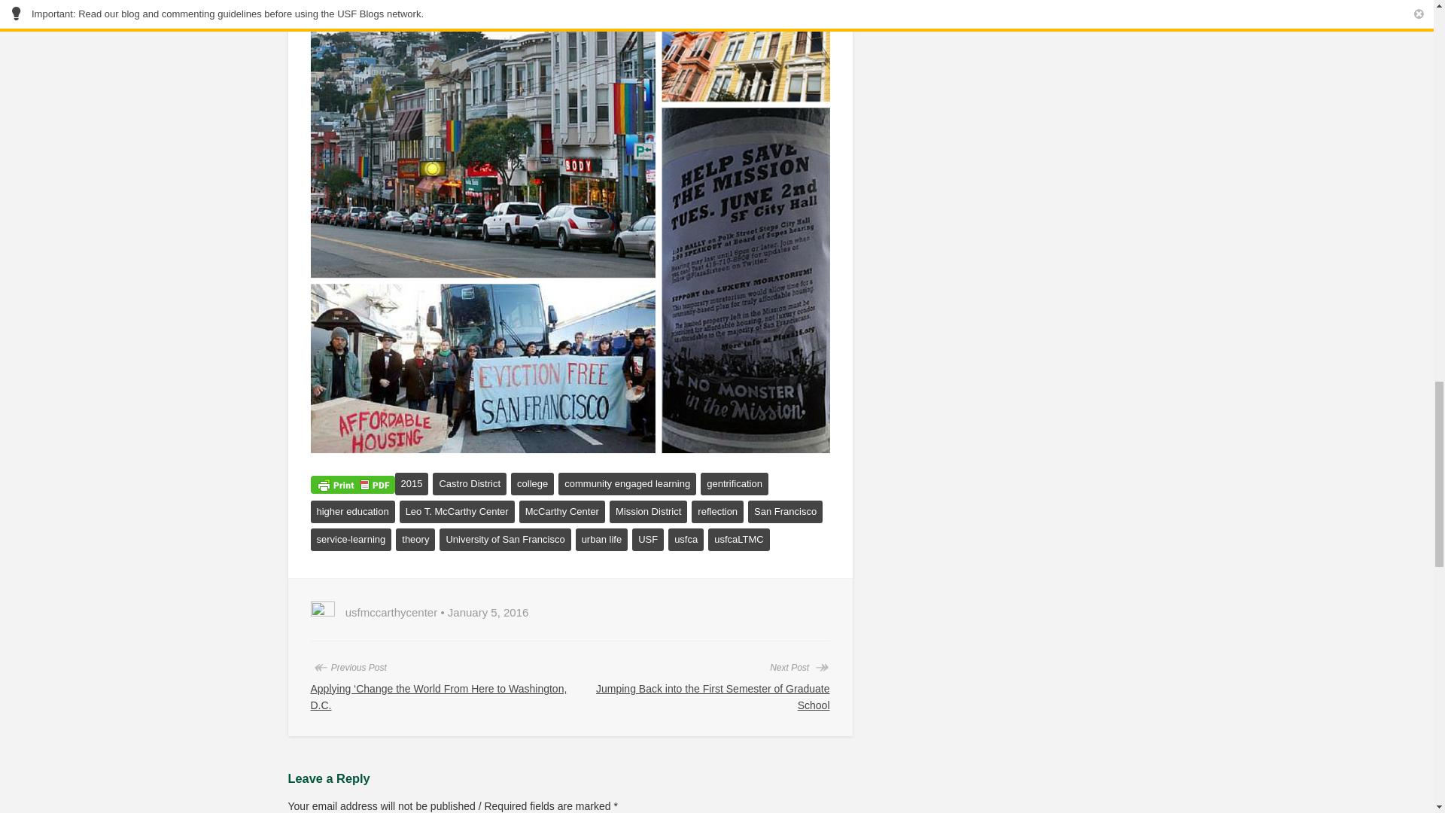  I want to click on Castro District, so click(470, 483).